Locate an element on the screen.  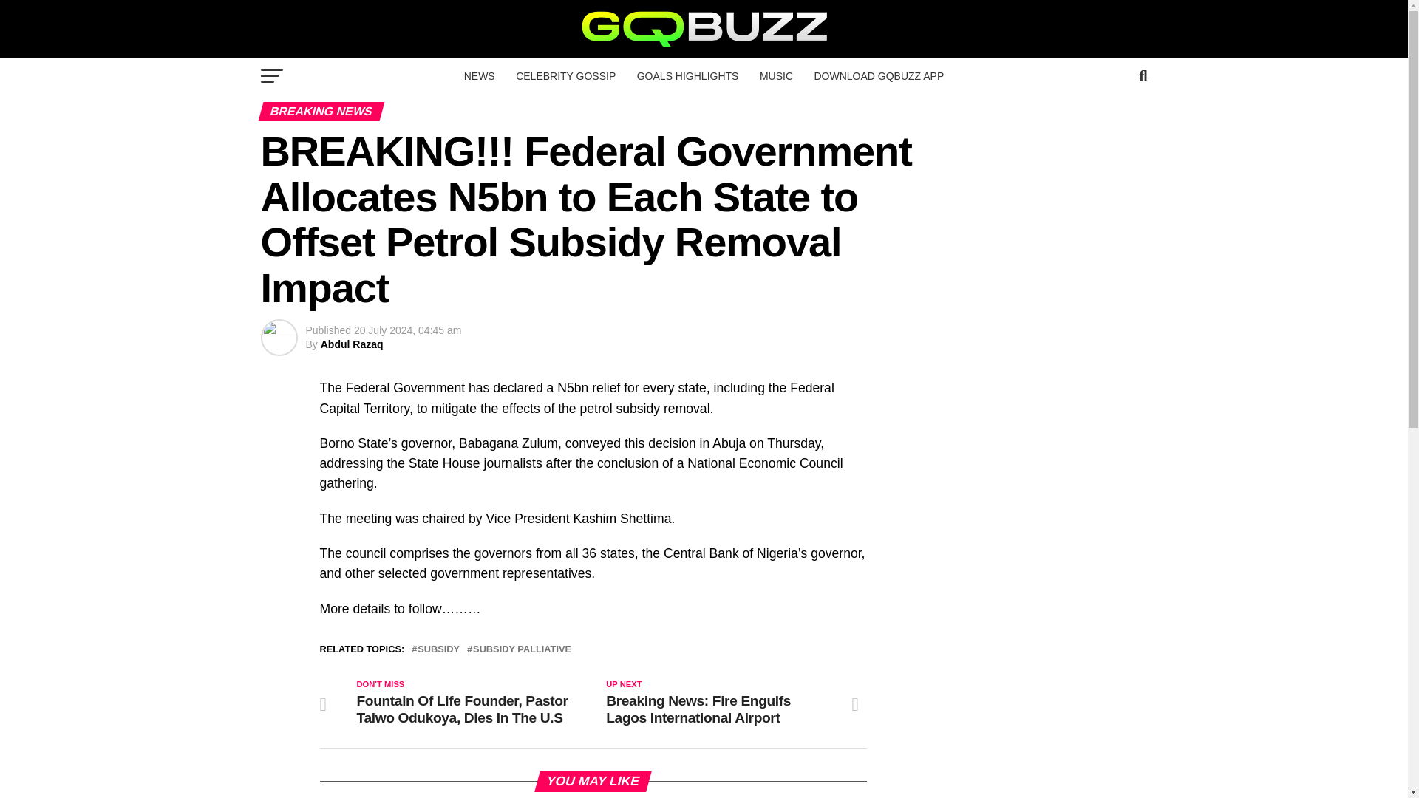
NEWS is located at coordinates (479, 75).